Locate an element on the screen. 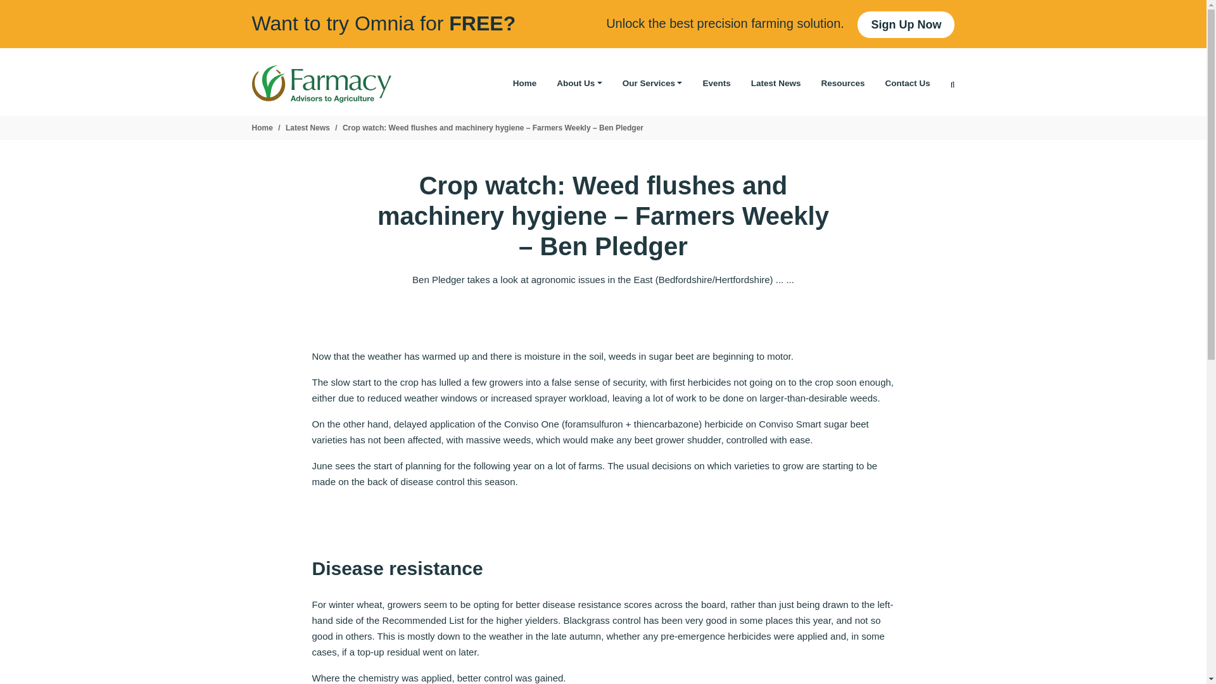  Our Services is located at coordinates (652, 84).